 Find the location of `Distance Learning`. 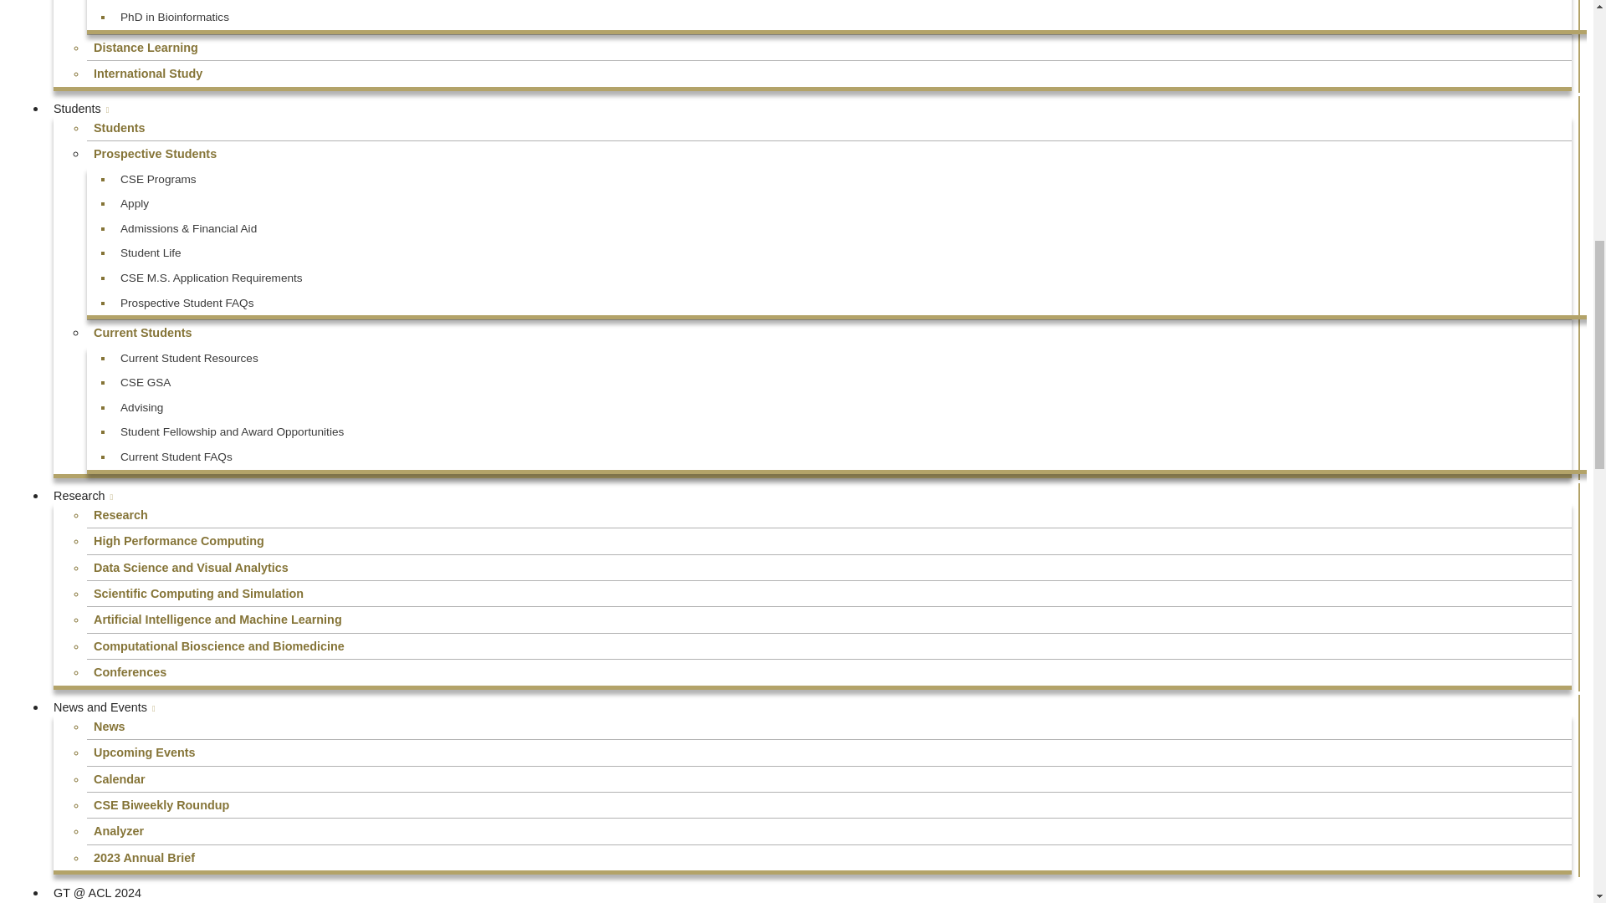

Distance Learning is located at coordinates (829, 48).